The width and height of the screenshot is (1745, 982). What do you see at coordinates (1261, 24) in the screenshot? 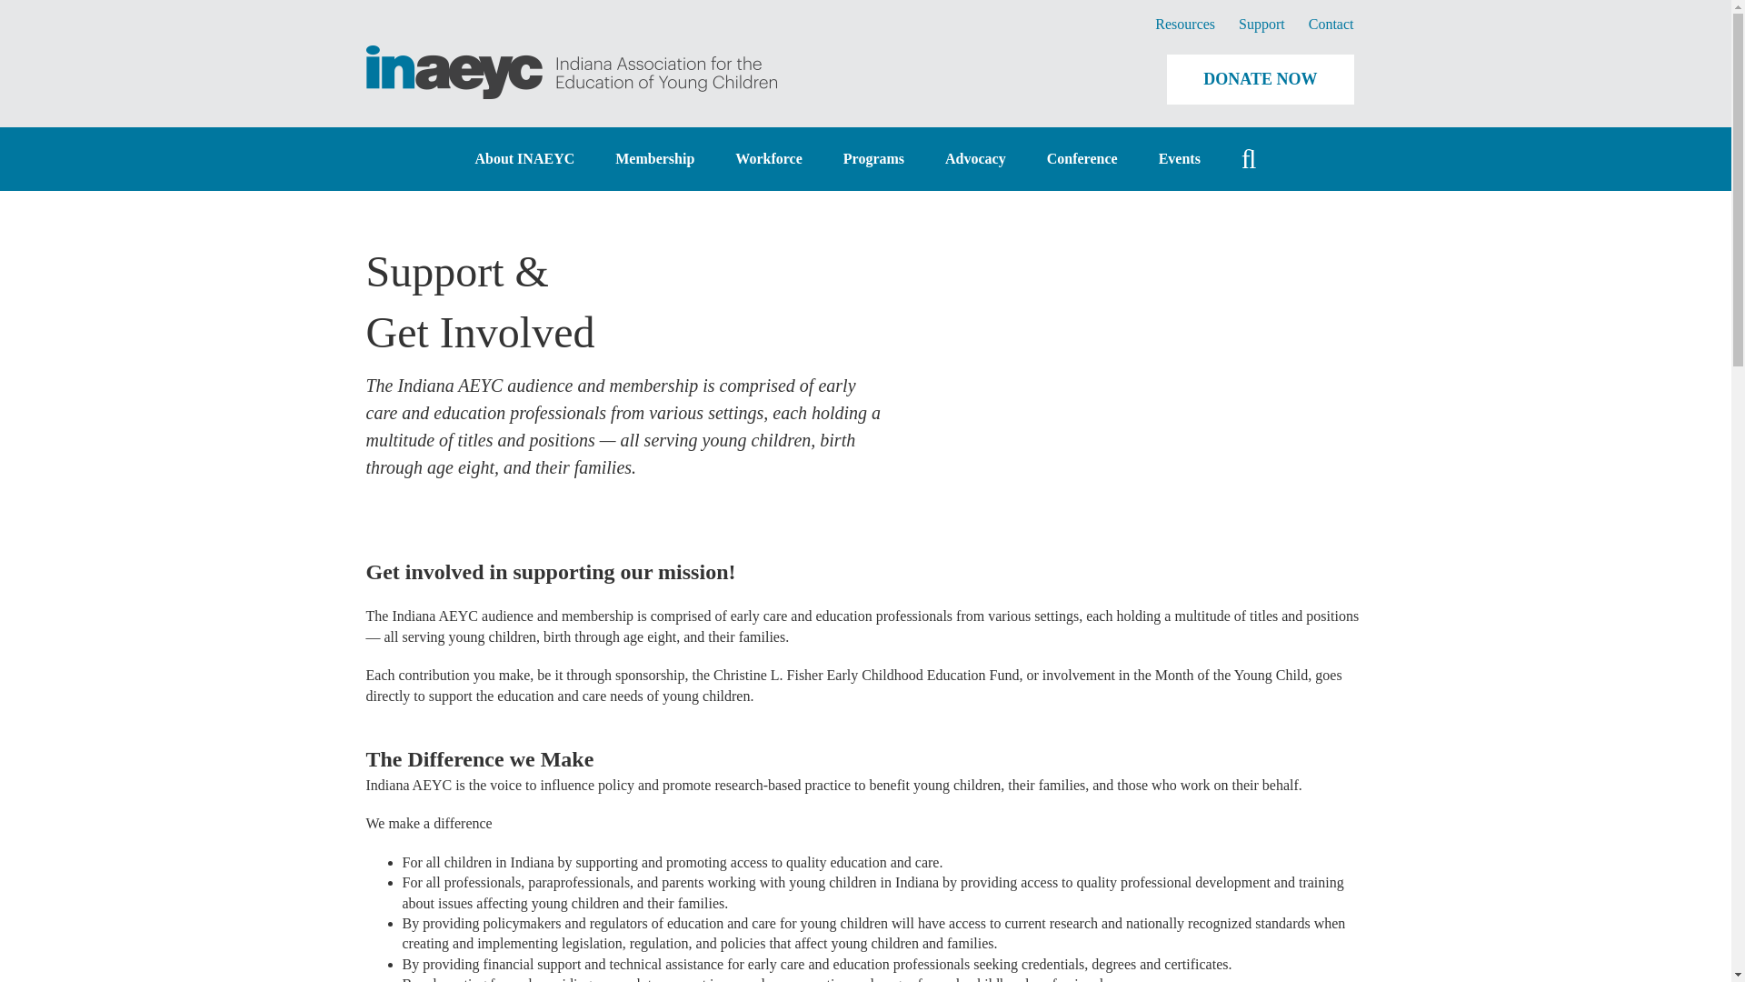
I see `Support` at bounding box center [1261, 24].